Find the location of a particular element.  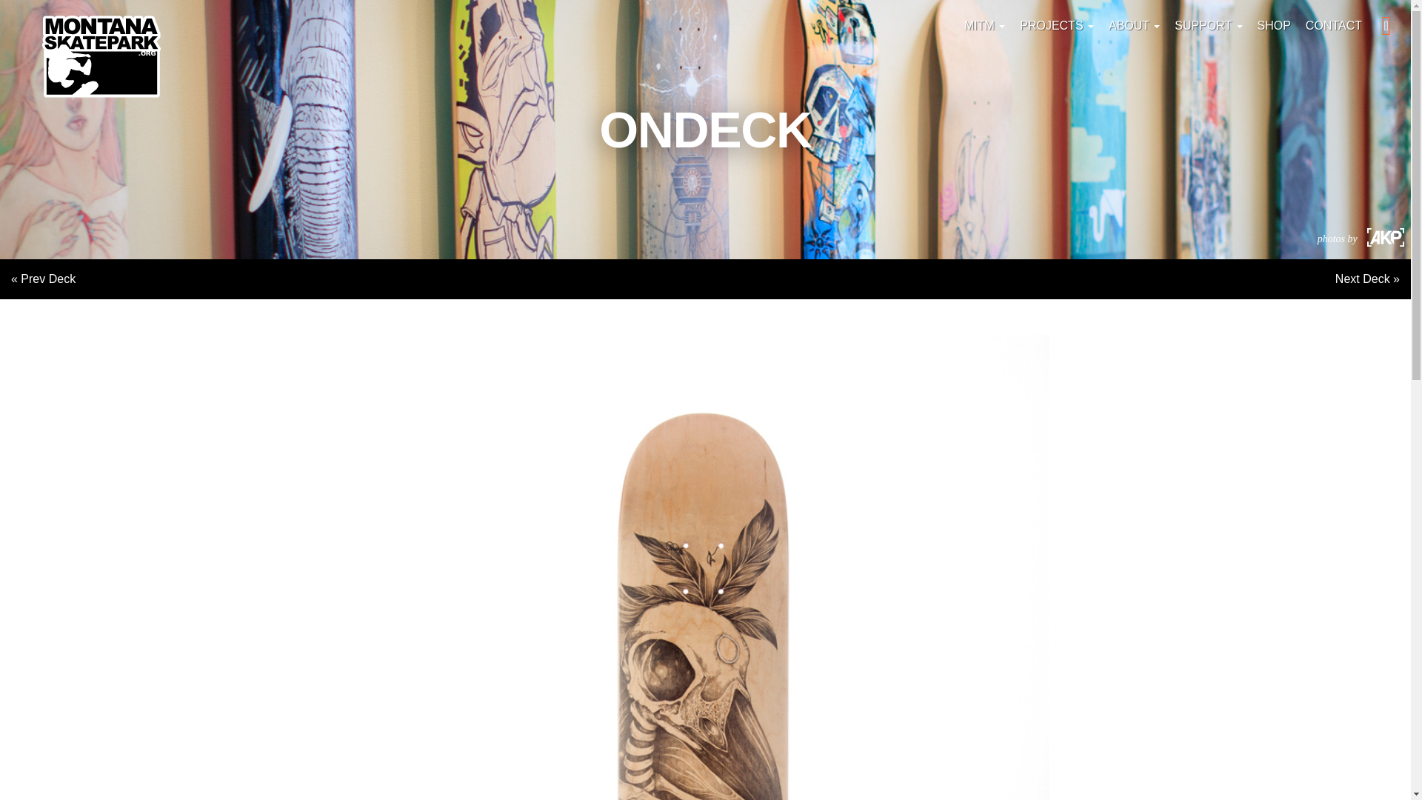

About is located at coordinates (1134, 26).